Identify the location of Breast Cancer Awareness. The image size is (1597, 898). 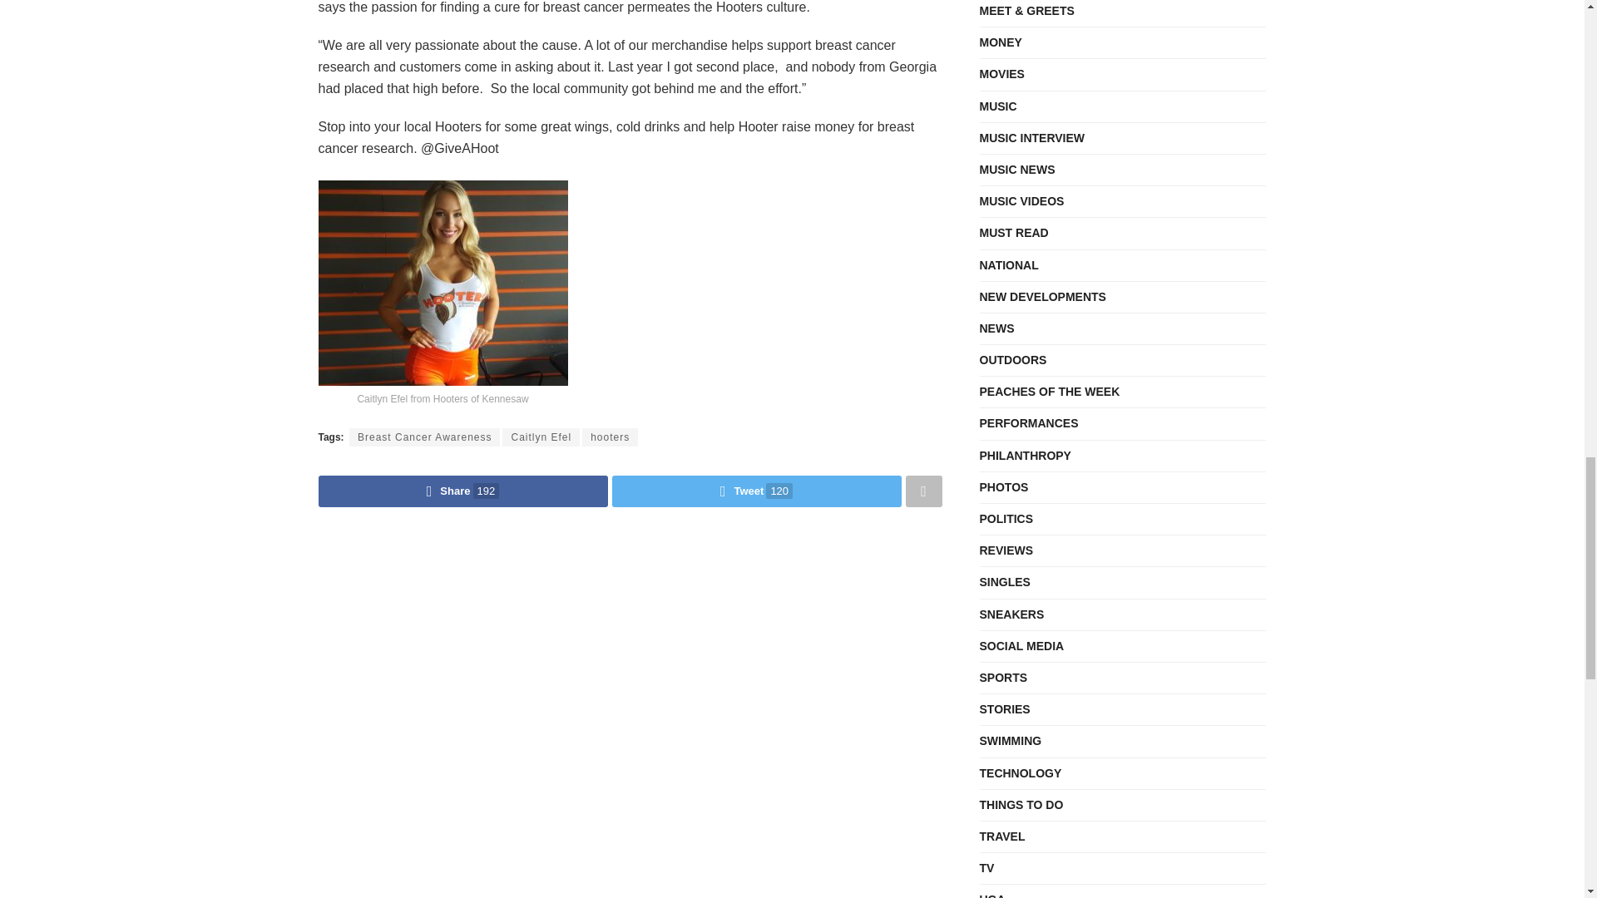
(425, 437).